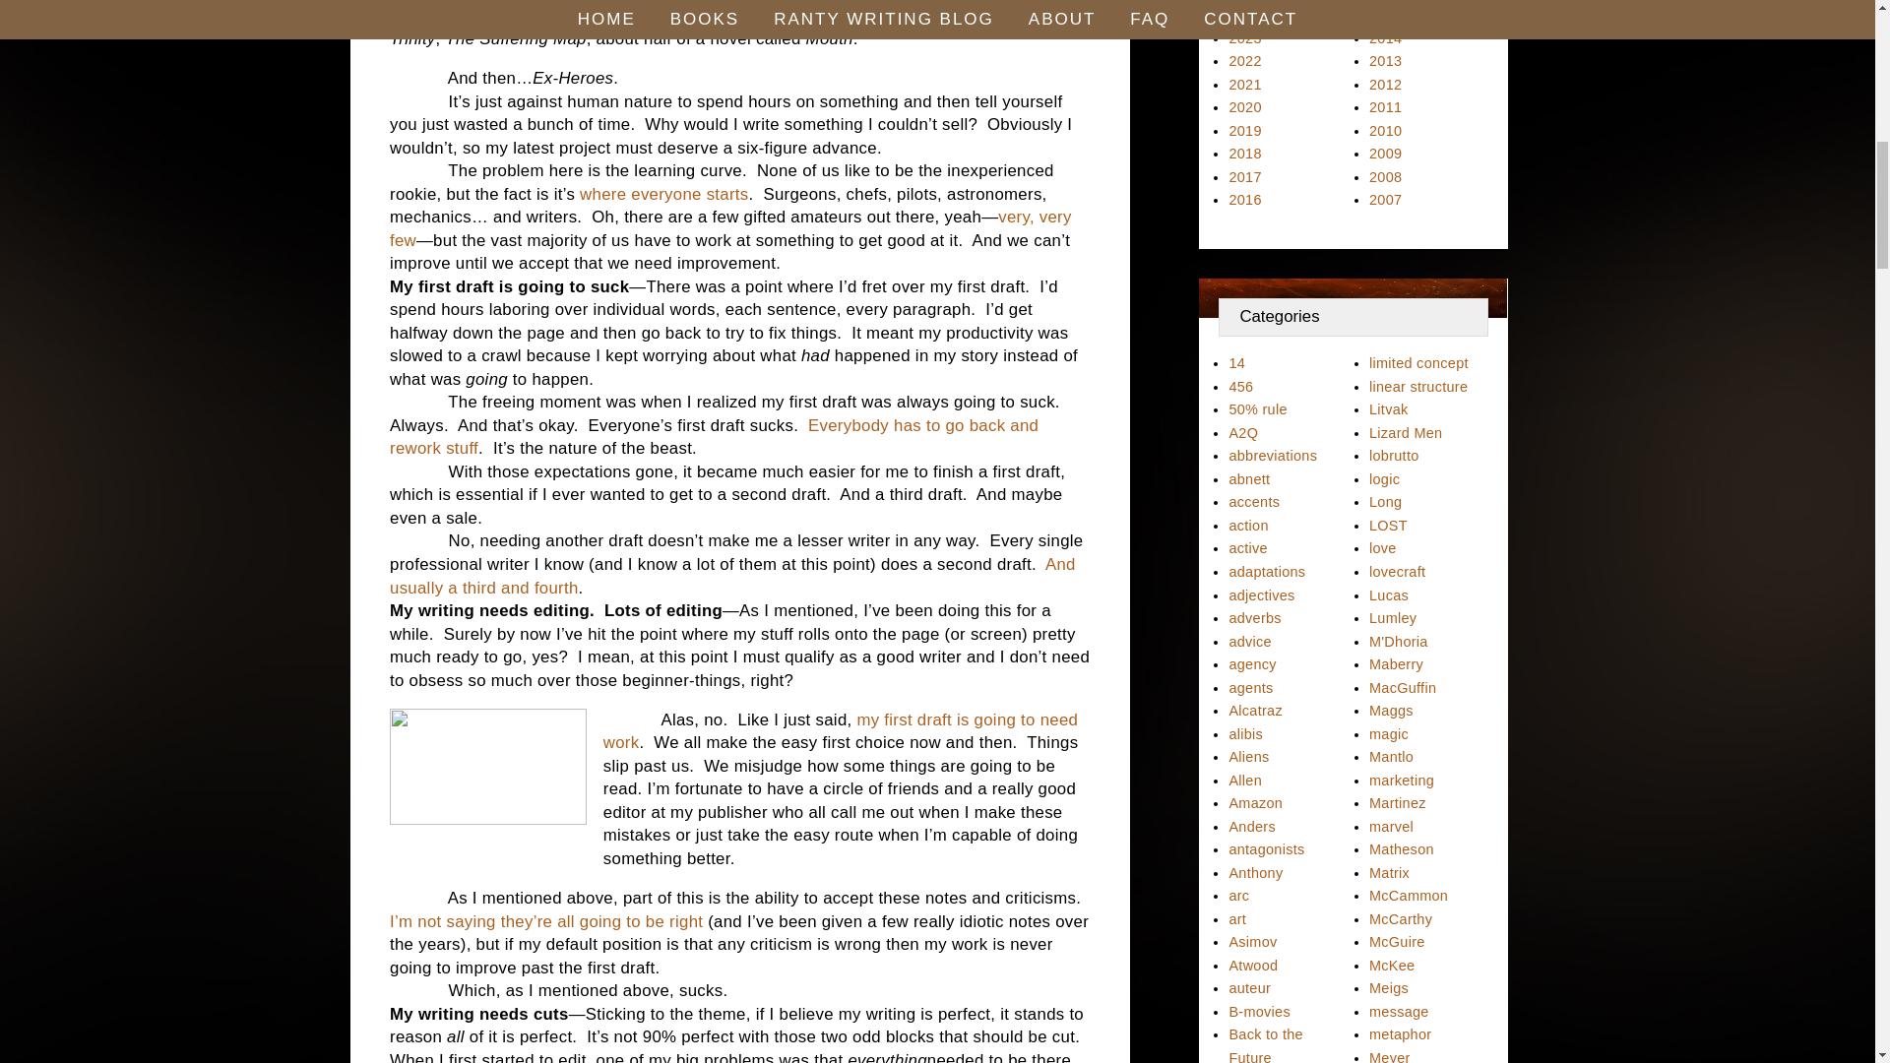 This screenshot has height=1063, width=1890. I want to click on where everyone starts, so click(663, 194).